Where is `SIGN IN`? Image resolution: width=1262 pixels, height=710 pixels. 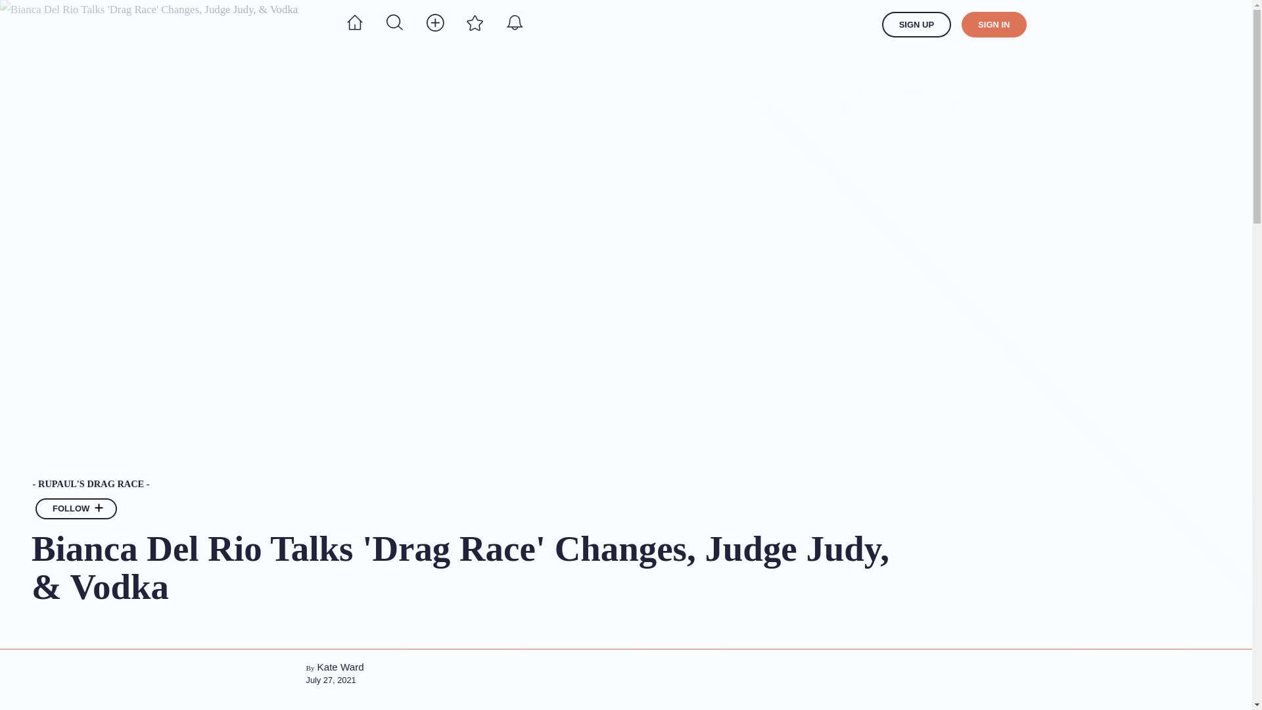 SIGN IN is located at coordinates (994, 25).